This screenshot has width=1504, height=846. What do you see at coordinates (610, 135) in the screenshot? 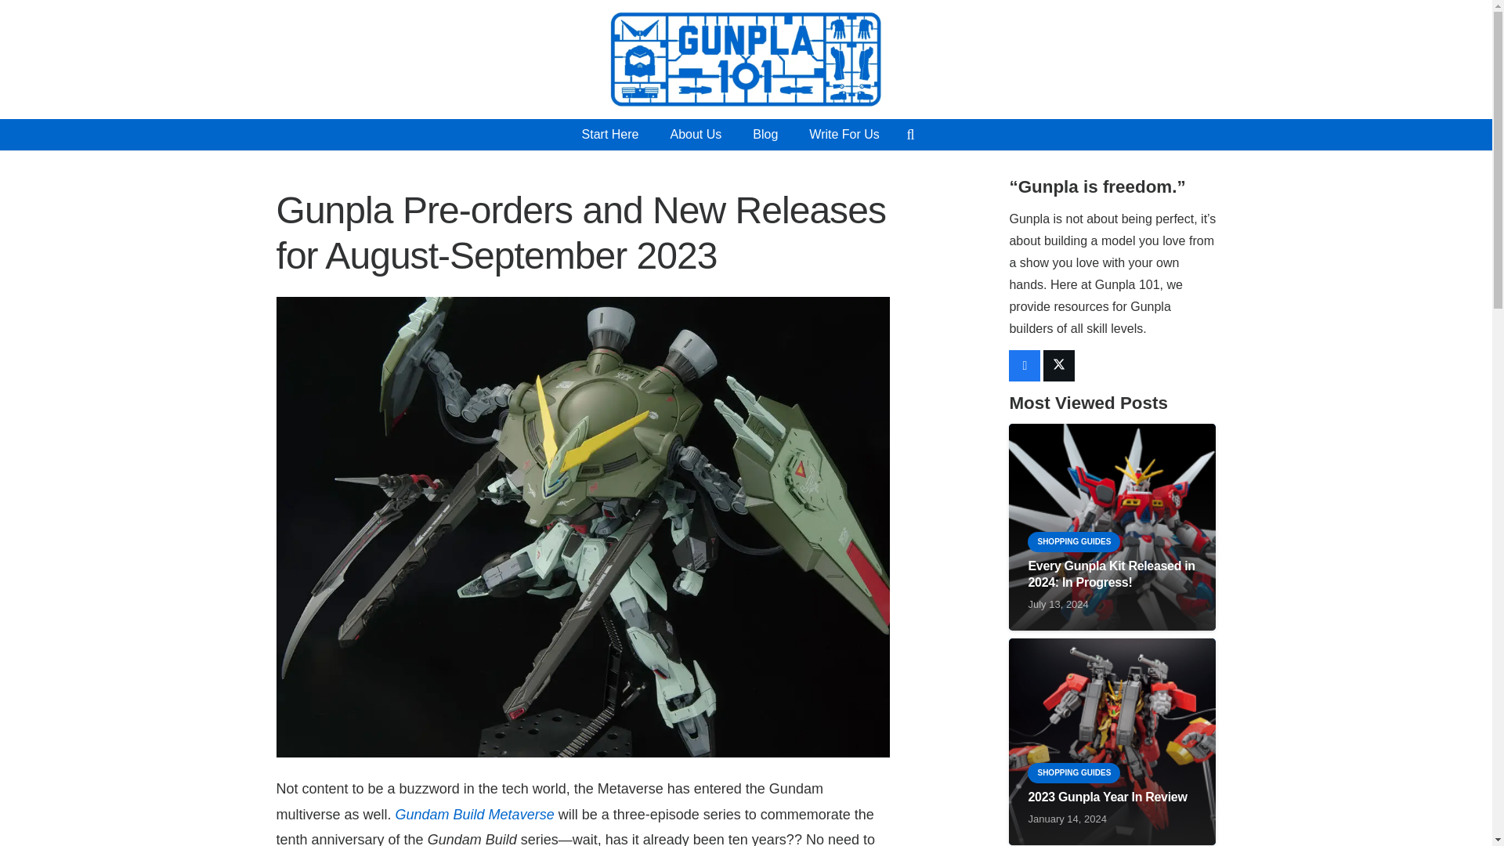
I see `Start Here` at bounding box center [610, 135].